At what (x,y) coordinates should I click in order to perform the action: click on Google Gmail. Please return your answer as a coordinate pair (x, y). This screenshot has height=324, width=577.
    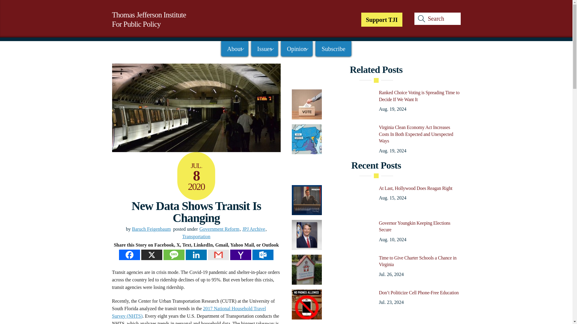
    Looking at the image, I should click on (437, 19).